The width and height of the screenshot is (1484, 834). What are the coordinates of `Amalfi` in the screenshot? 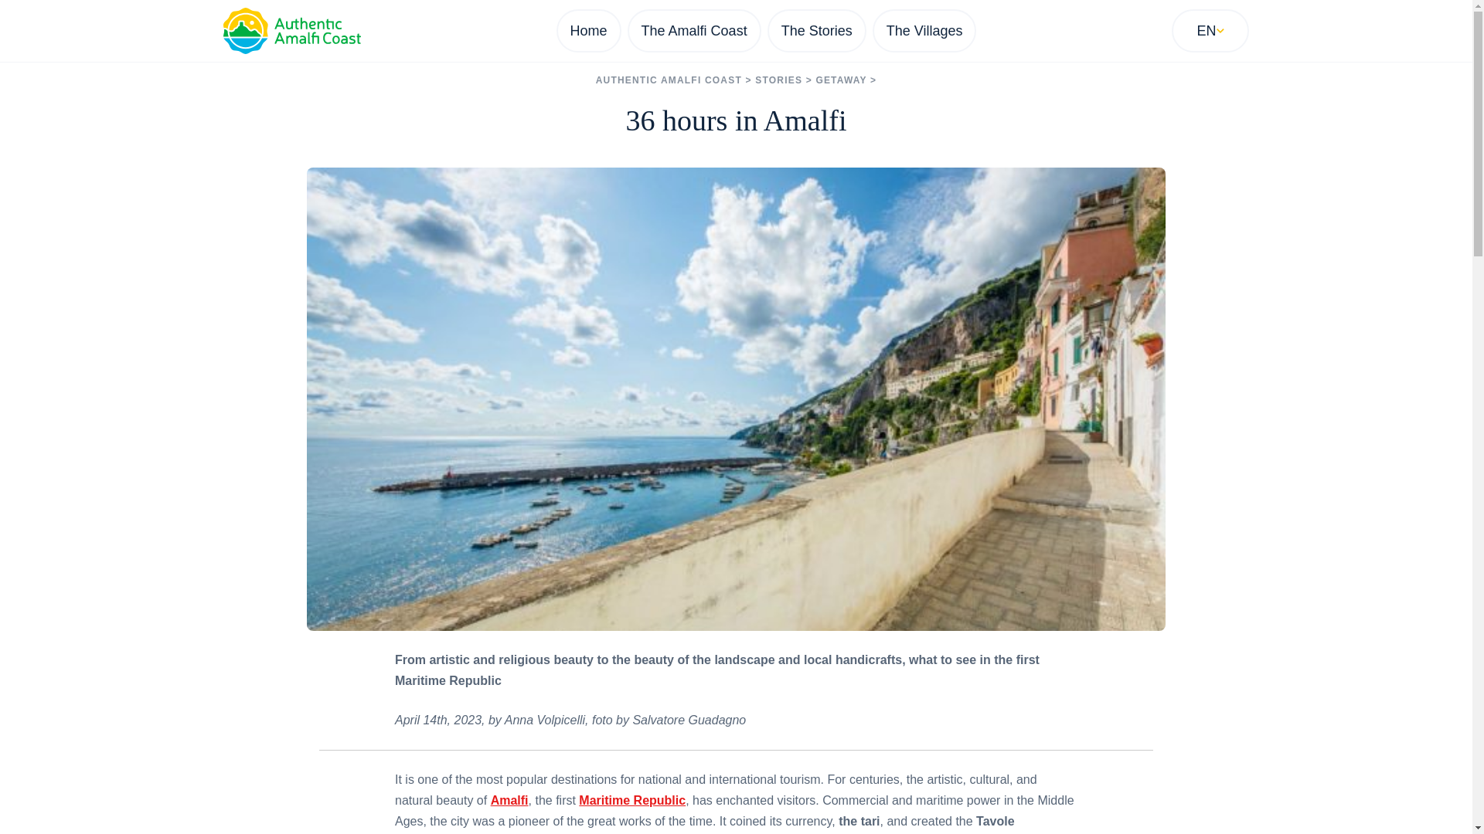 It's located at (509, 800).